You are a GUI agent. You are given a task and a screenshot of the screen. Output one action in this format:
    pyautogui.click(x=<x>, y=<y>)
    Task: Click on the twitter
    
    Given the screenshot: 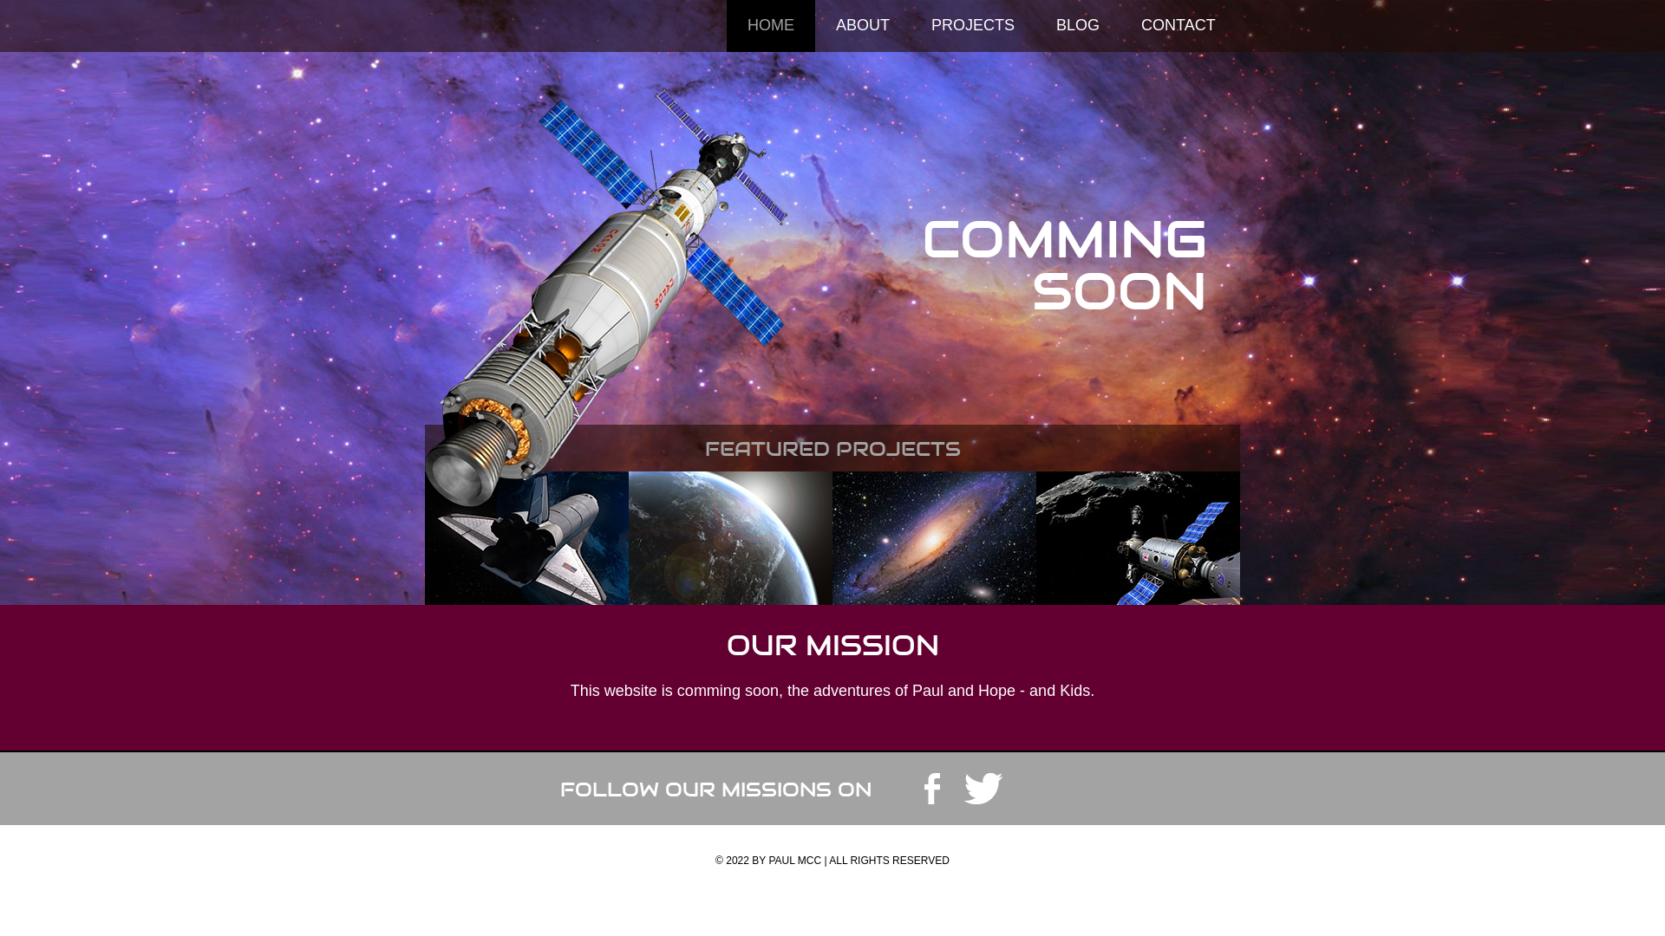 What is the action you would take?
    pyautogui.click(x=983, y=789)
    